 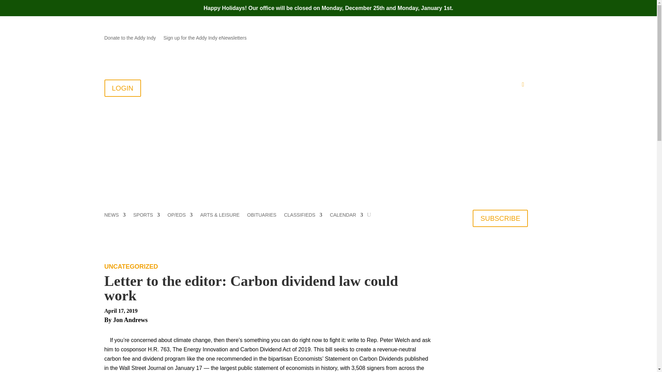 What do you see at coordinates (268, 86) in the screenshot?
I see `About` at bounding box center [268, 86].